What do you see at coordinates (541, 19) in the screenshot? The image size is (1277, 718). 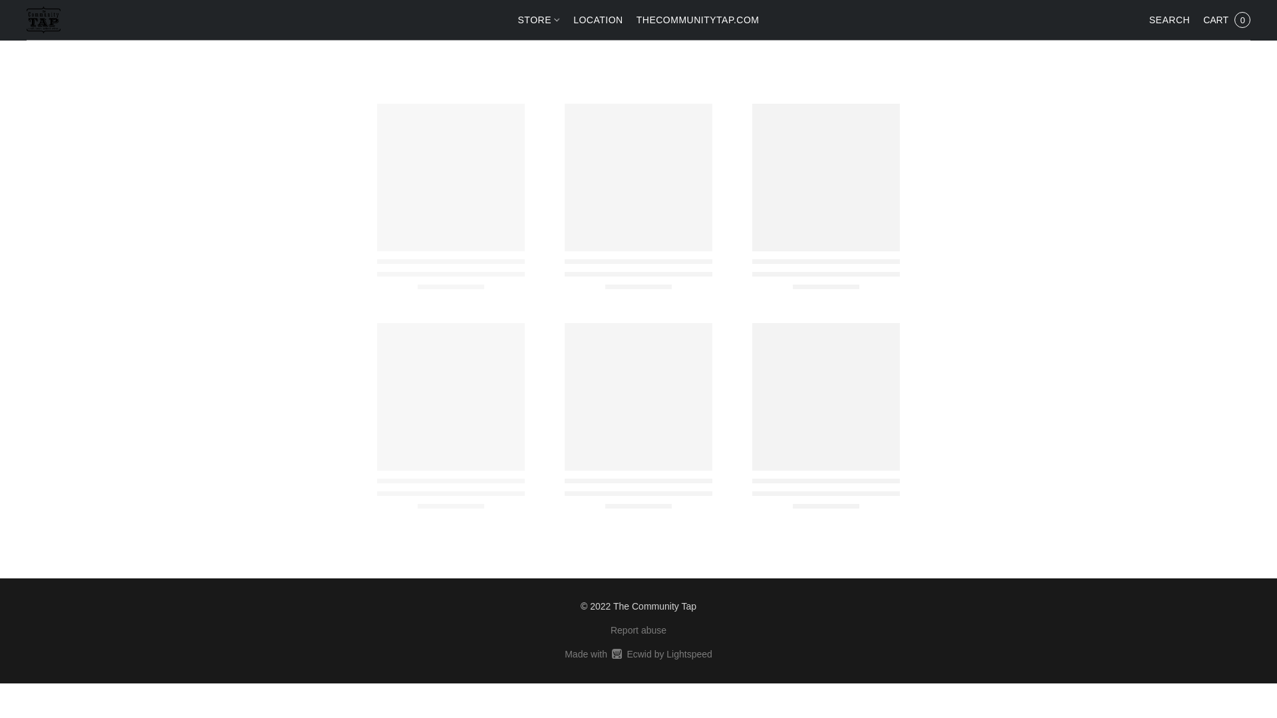 I see `LOCATION` at bounding box center [541, 19].